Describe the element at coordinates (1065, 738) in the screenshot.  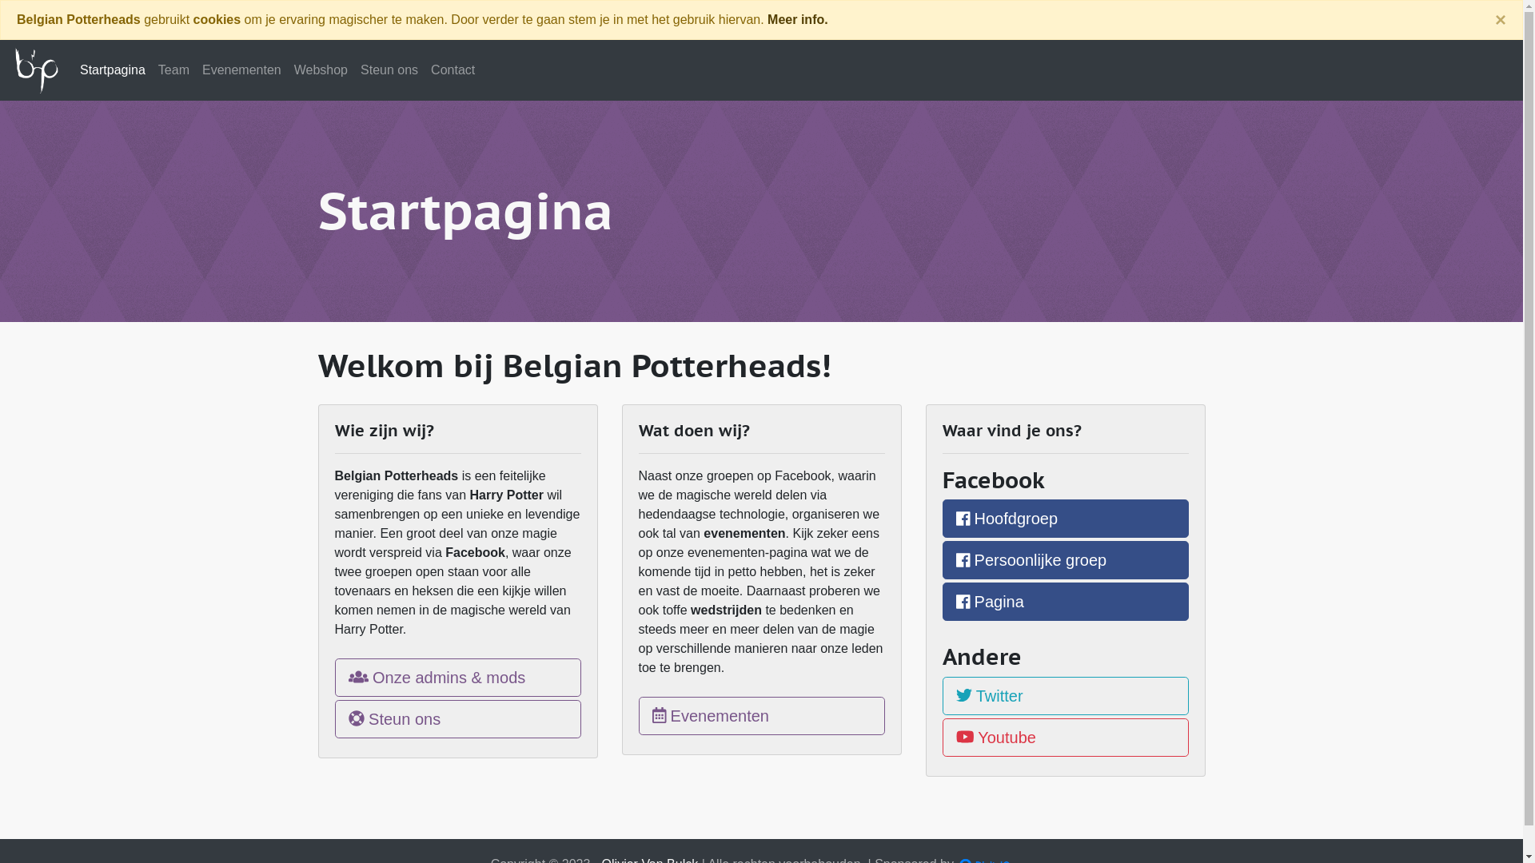
I see `Youtube` at that location.